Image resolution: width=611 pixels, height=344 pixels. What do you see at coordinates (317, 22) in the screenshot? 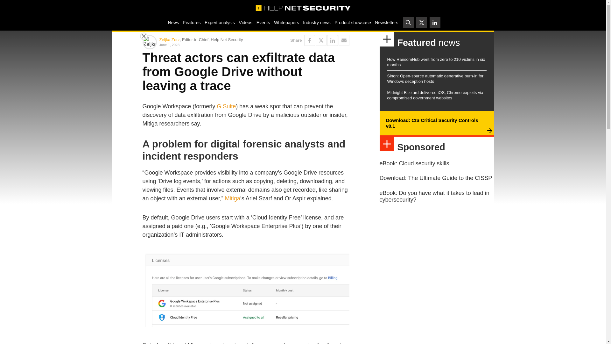
I see `Industry news` at bounding box center [317, 22].